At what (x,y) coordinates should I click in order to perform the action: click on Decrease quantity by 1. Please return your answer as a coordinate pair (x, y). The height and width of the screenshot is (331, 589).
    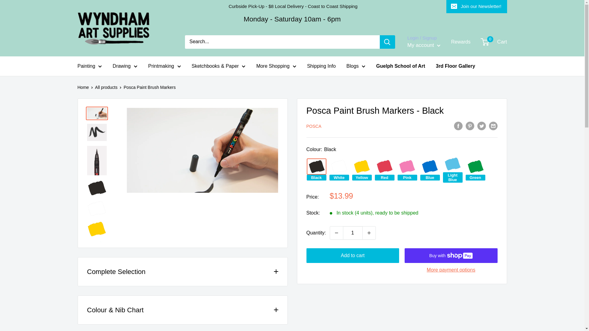
    Looking at the image, I should click on (336, 233).